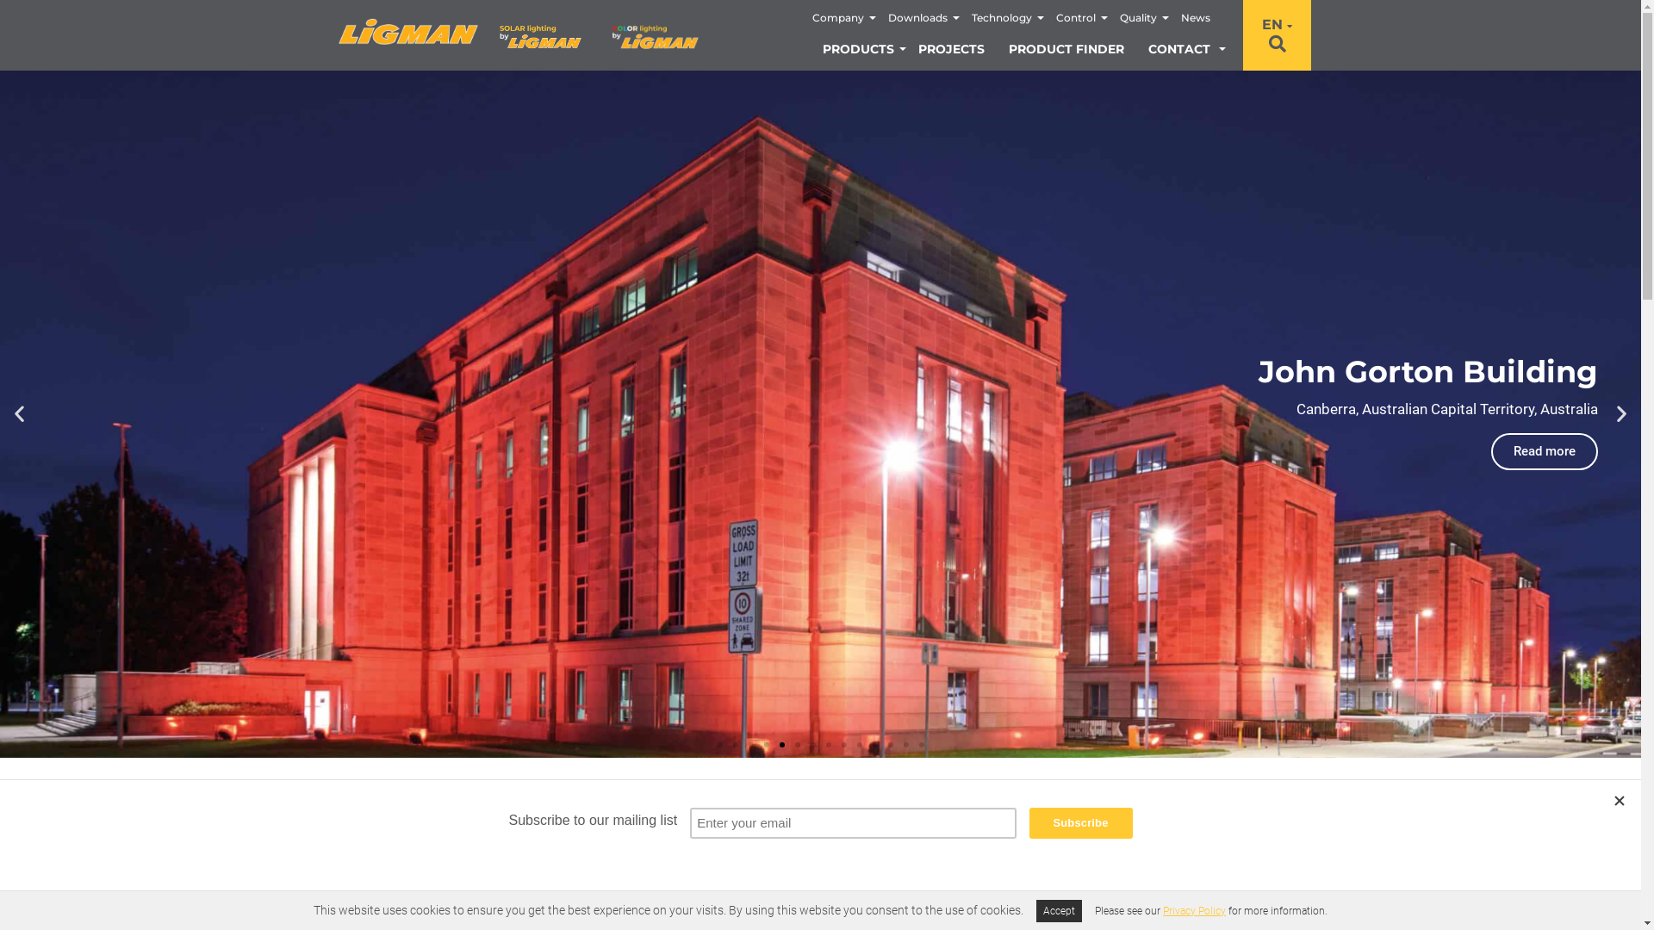 The height and width of the screenshot is (930, 1654). Describe the element at coordinates (1060, 911) in the screenshot. I see `Accept` at that location.